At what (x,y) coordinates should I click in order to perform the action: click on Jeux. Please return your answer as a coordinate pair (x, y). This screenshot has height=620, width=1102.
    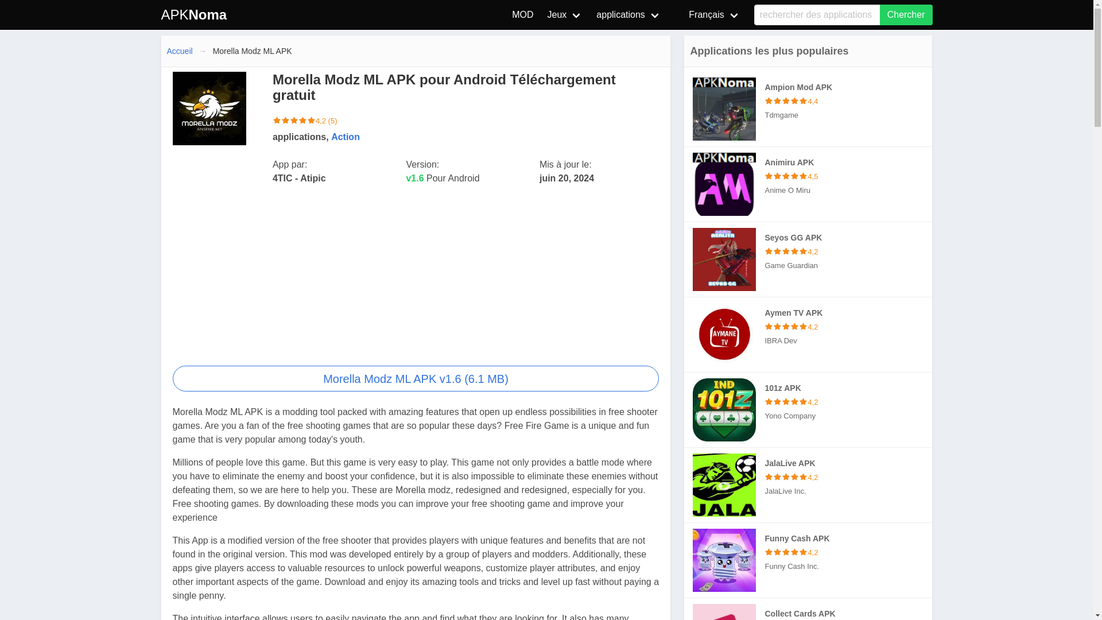
    Looking at the image, I should click on (565, 15).